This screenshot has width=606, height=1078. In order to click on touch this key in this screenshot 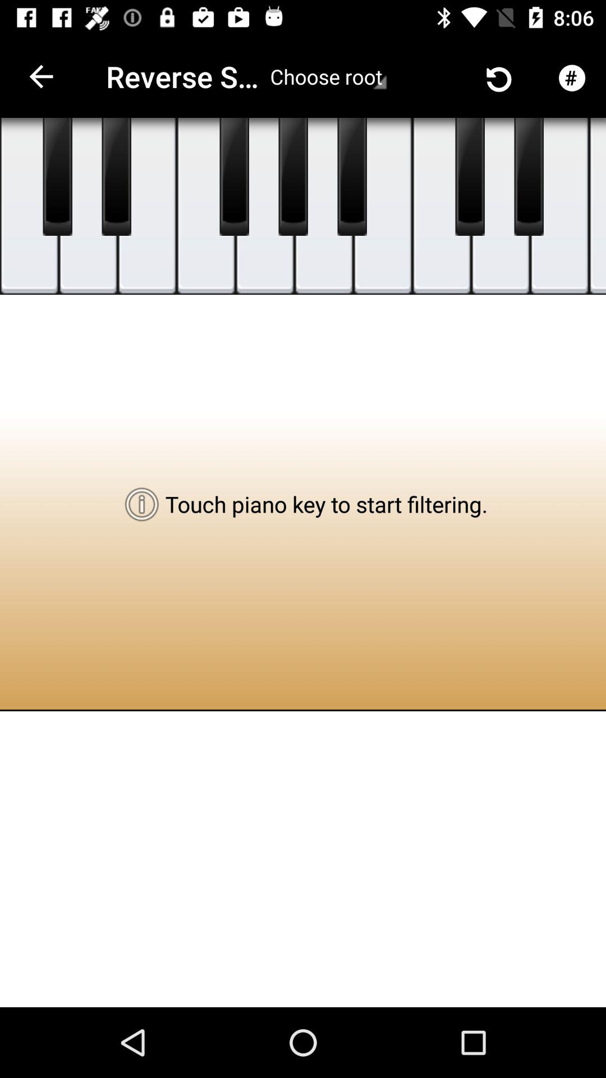, I will do `click(383, 207)`.